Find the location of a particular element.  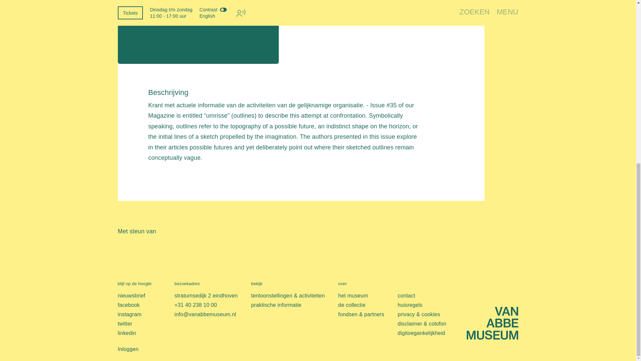

huisregels is located at coordinates (410, 305).